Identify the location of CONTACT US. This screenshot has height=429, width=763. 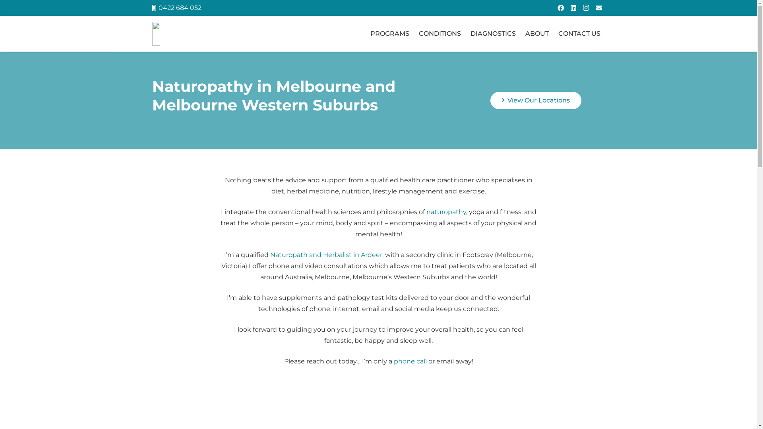
(579, 34).